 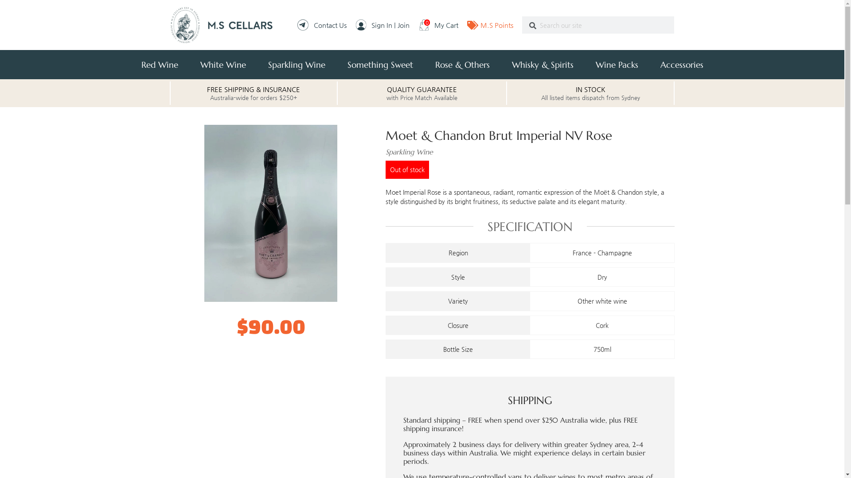 I want to click on Sparkling Wine, so click(x=297, y=65).